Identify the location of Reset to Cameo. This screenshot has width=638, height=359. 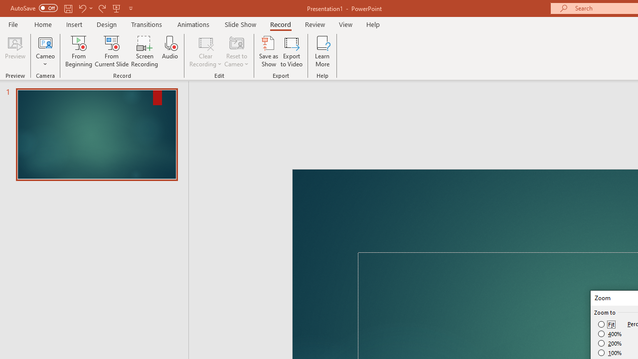
(236, 51).